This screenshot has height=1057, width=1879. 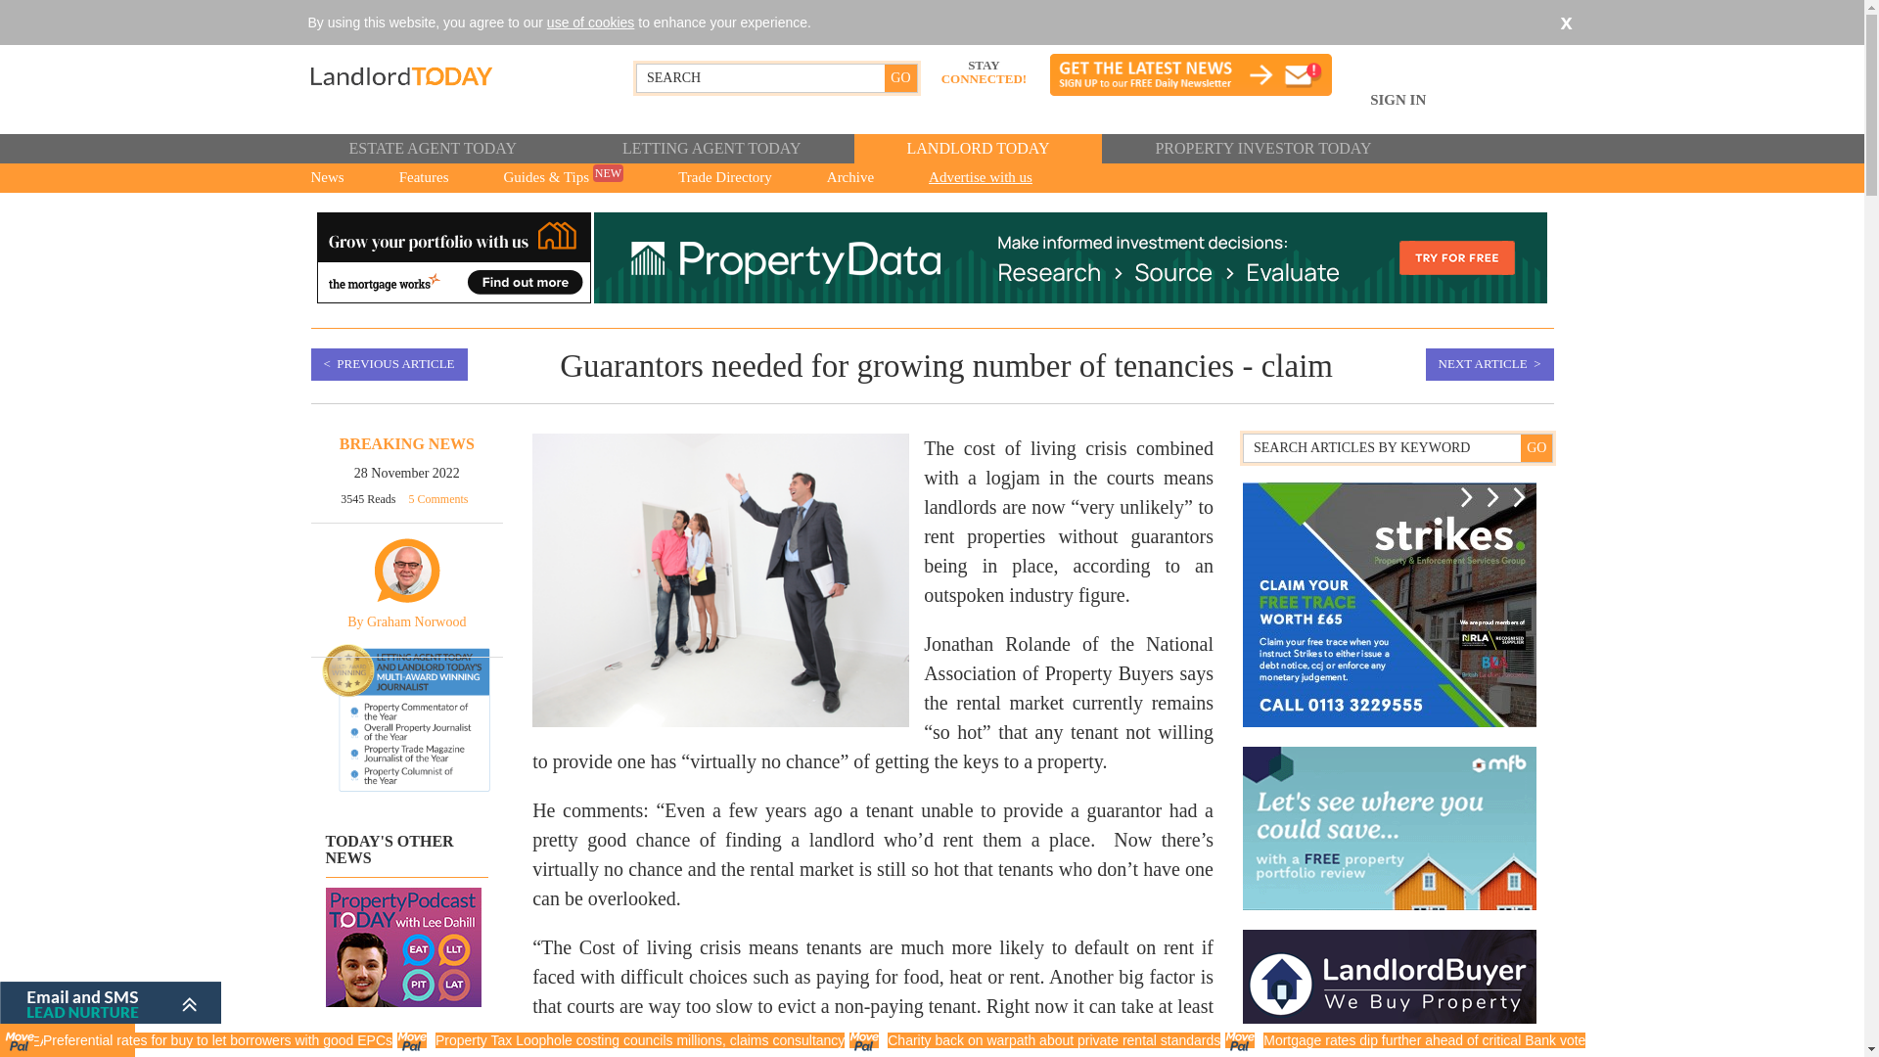 What do you see at coordinates (900, 77) in the screenshot?
I see `GO` at bounding box center [900, 77].